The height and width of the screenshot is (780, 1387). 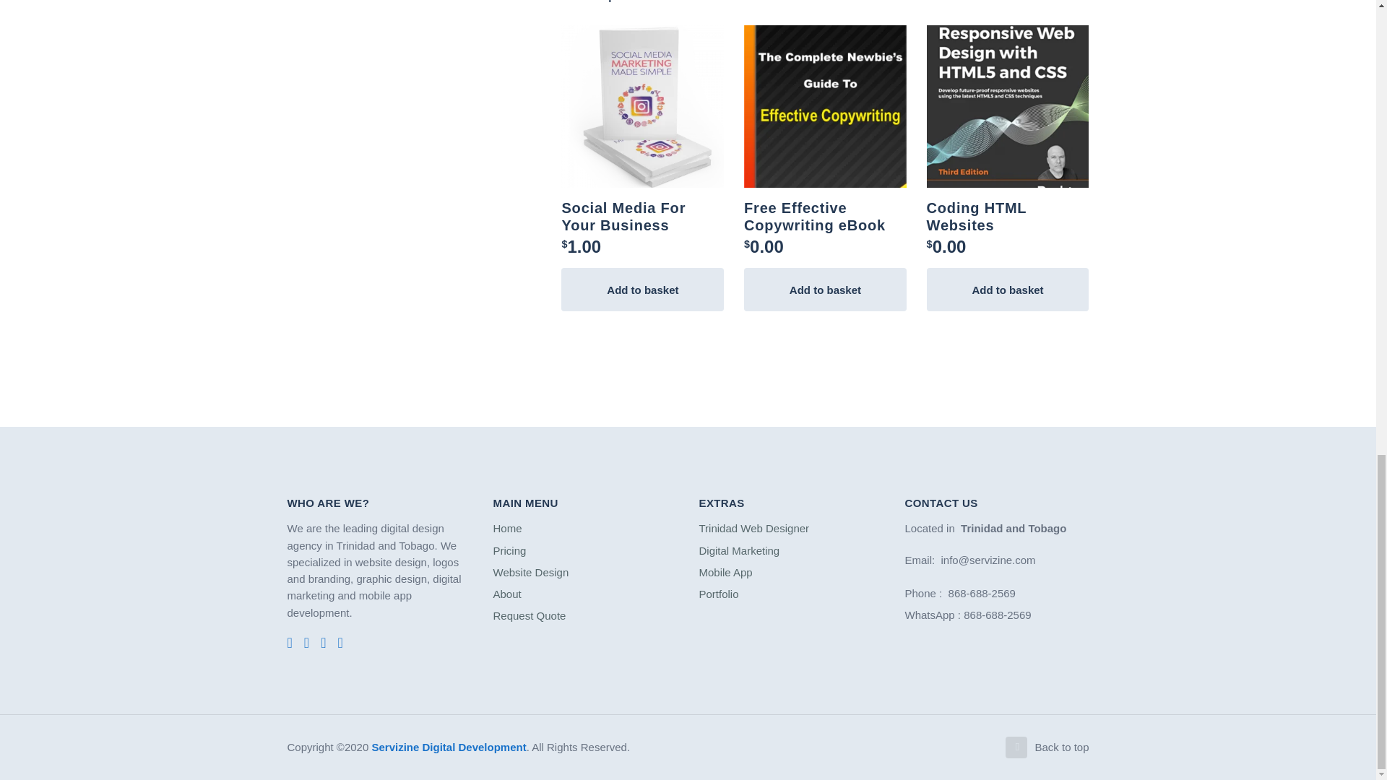 What do you see at coordinates (643, 289) in the screenshot?
I see `Add to basket` at bounding box center [643, 289].